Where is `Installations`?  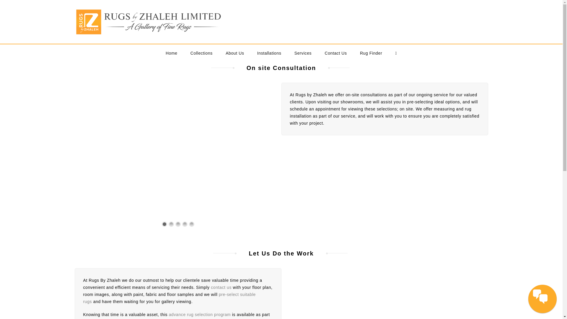
Installations is located at coordinates (269, 53).